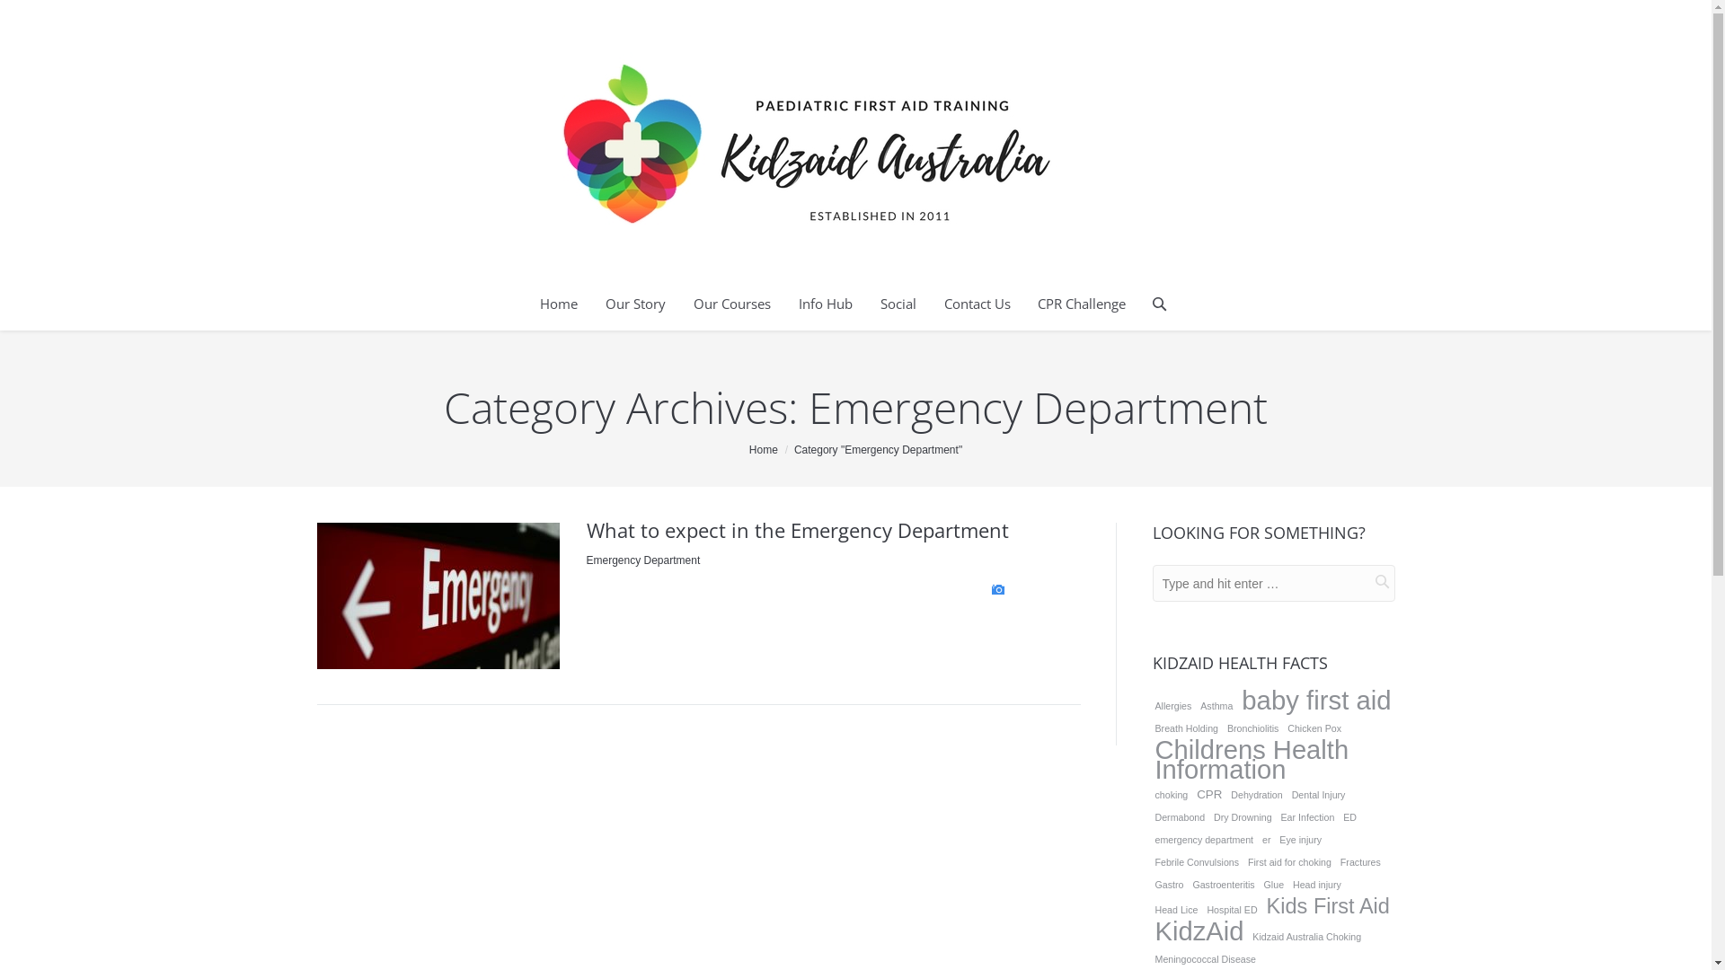  I want to click on Asthma, so click(1216, 706).